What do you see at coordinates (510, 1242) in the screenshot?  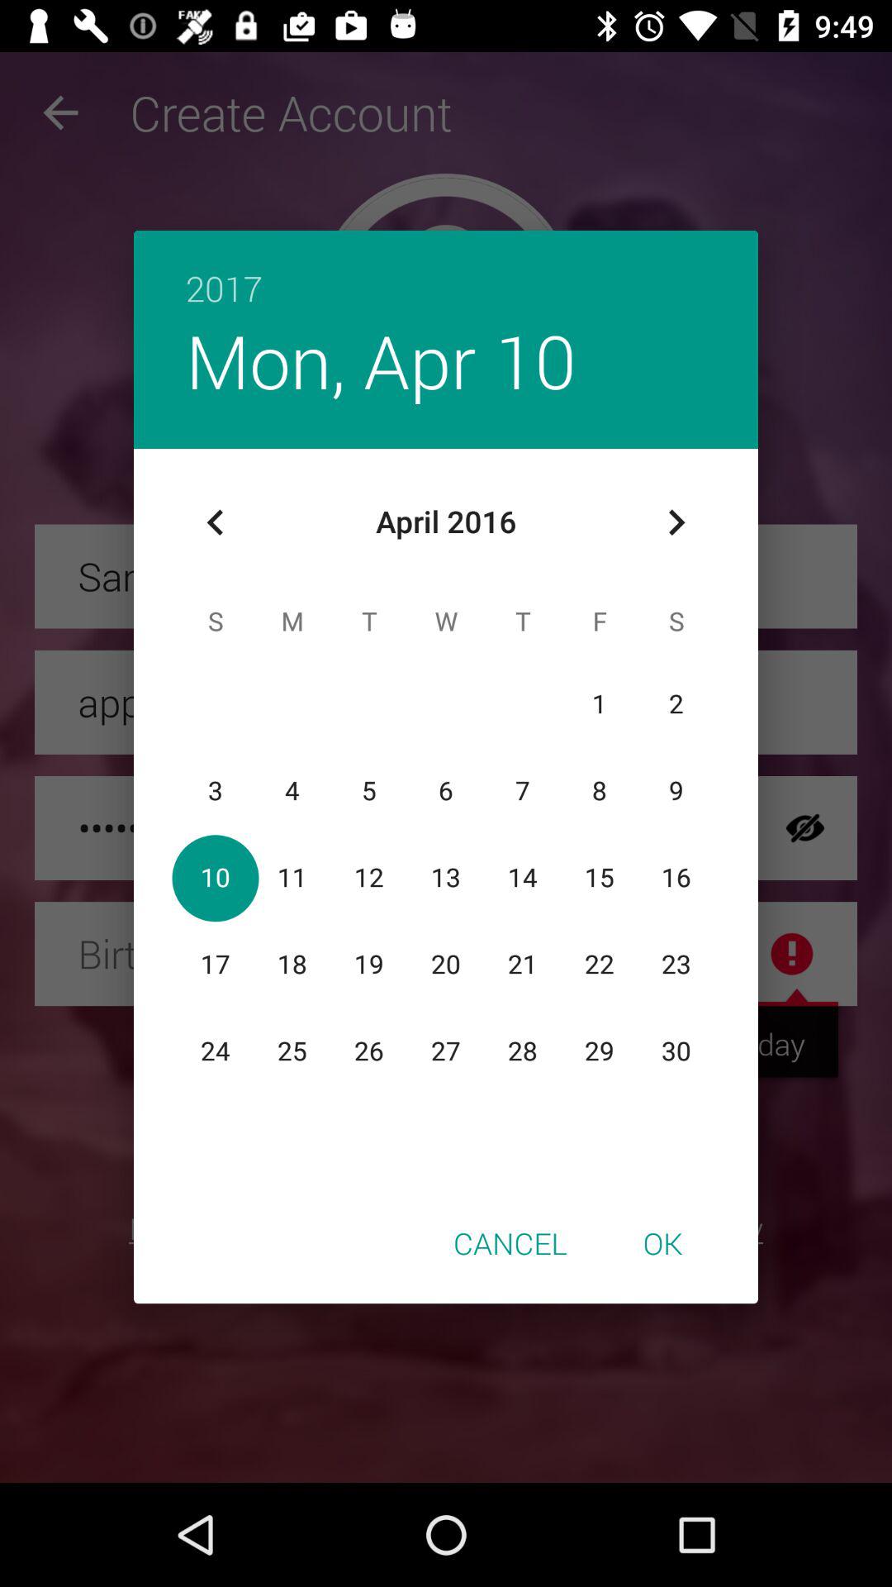 I see `choose item next to the ok item` at bounding box center [510, 1242].